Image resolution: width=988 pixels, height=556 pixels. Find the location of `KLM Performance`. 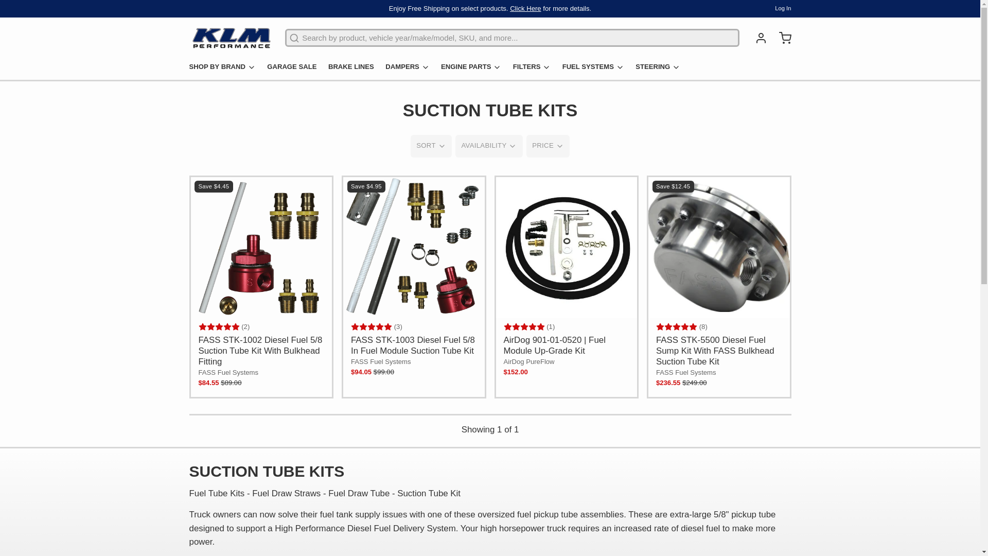

KLM Performance is located at coordinates (232, 38).